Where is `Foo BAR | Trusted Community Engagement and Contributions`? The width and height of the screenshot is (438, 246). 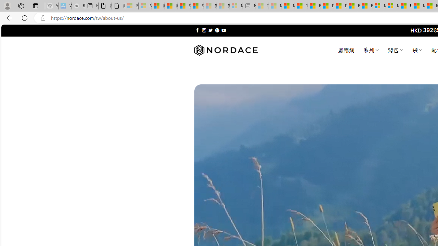 Foo BAR | Trusted Community Engagement and Contributions is located at coordinates (366, 6).